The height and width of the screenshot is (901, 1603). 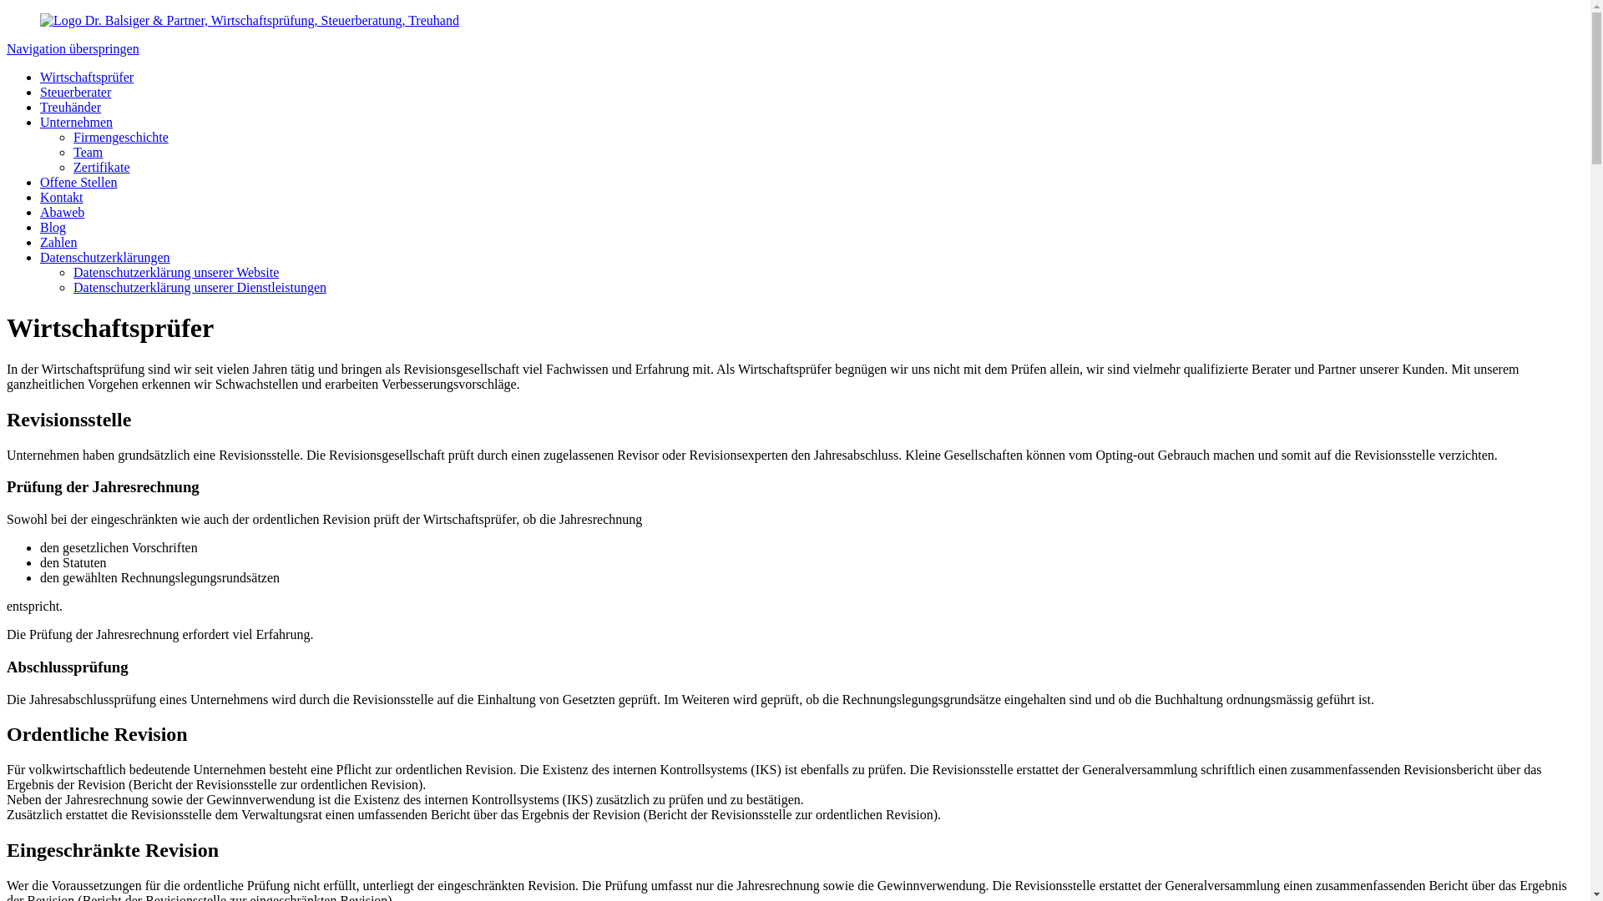 What do you see at coordinates (121, 137) in the screenshot?
I see `Firmengeschichte` at bounding box center [121, 137].